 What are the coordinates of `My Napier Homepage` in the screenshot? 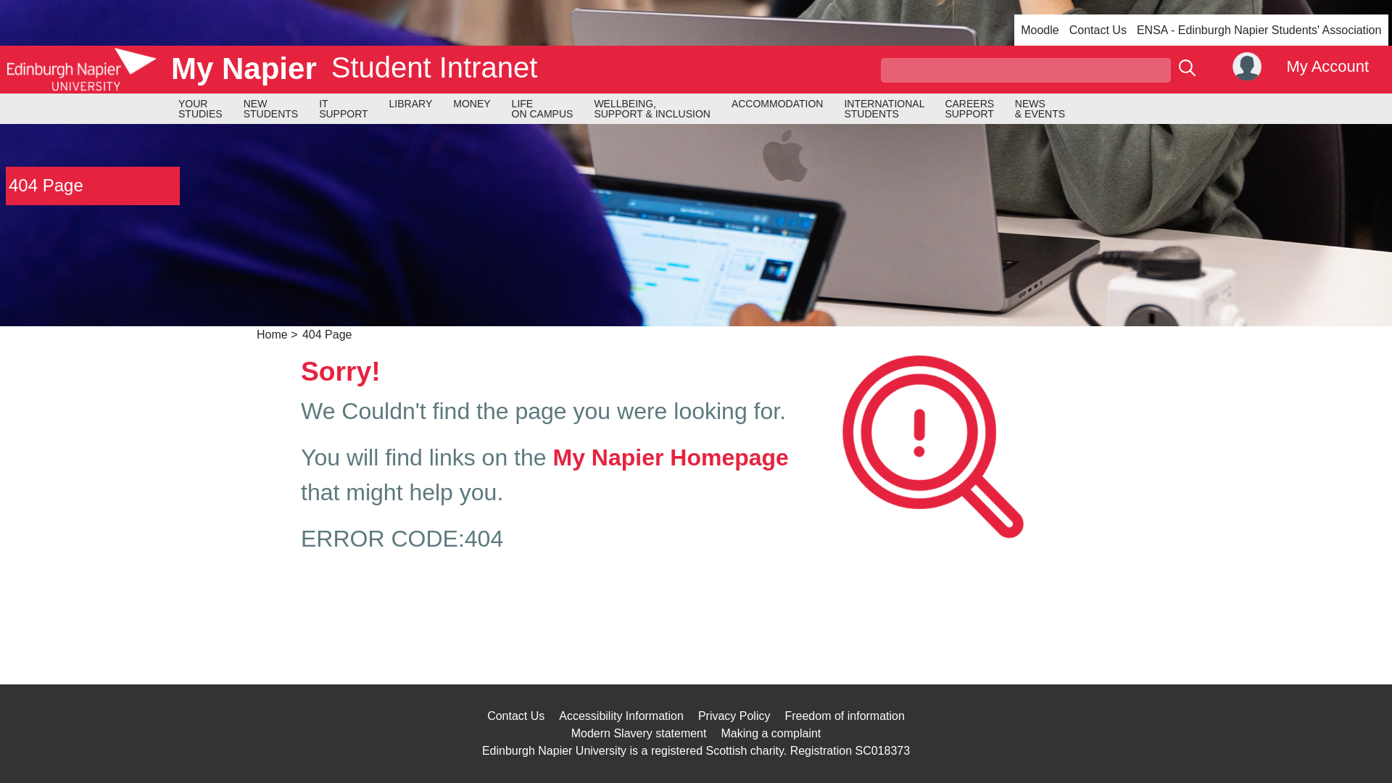 It's located at (1098, 30).